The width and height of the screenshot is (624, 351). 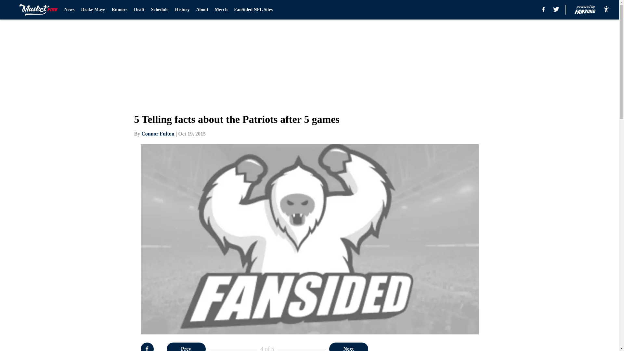 What do you see at coordinates (93, 10) in the screenshot?
I see `Drake Maye` at bounding box center [93, 10].